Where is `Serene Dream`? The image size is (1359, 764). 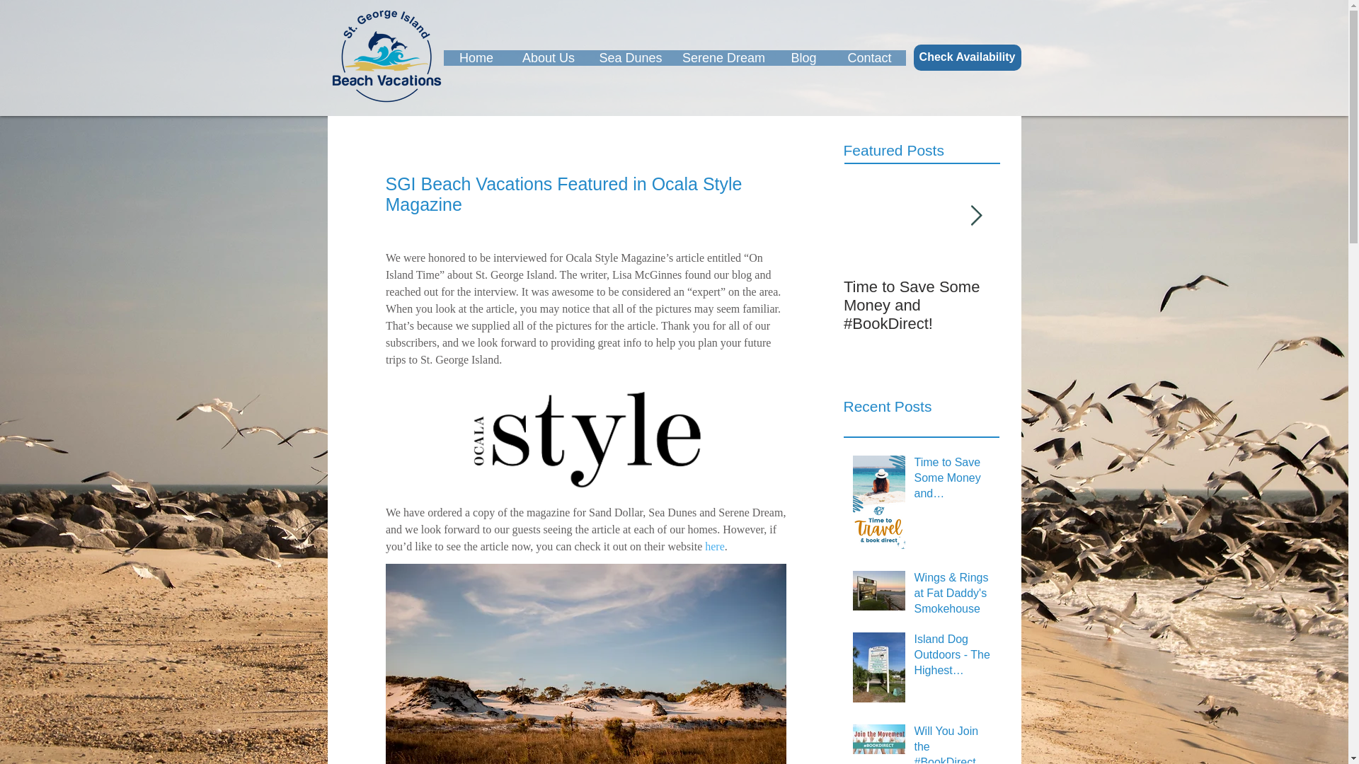 Serene Dream is located at coordinates (724, 58).